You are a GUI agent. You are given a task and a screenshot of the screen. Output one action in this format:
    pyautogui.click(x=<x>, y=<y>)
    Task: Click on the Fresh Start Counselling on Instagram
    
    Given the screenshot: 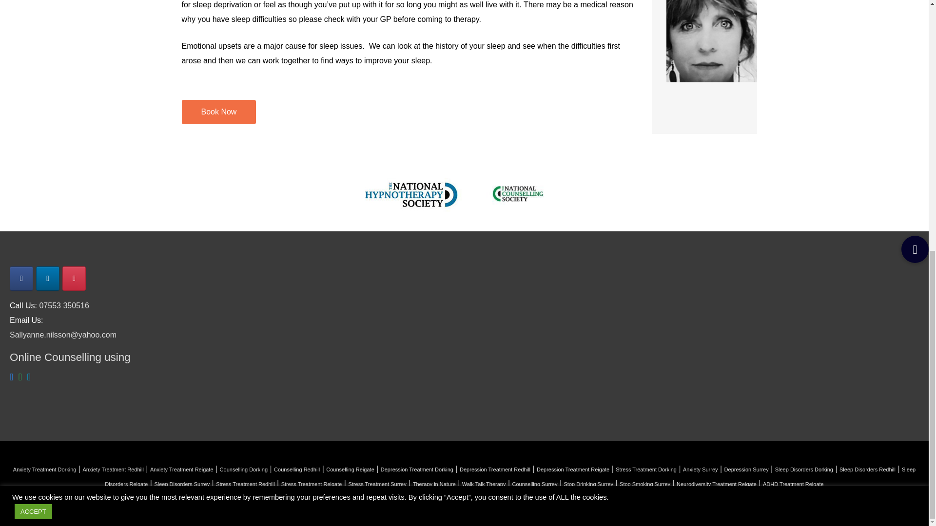 What is the action you would take?
    pyautogui.click(x=74, y=279)
    